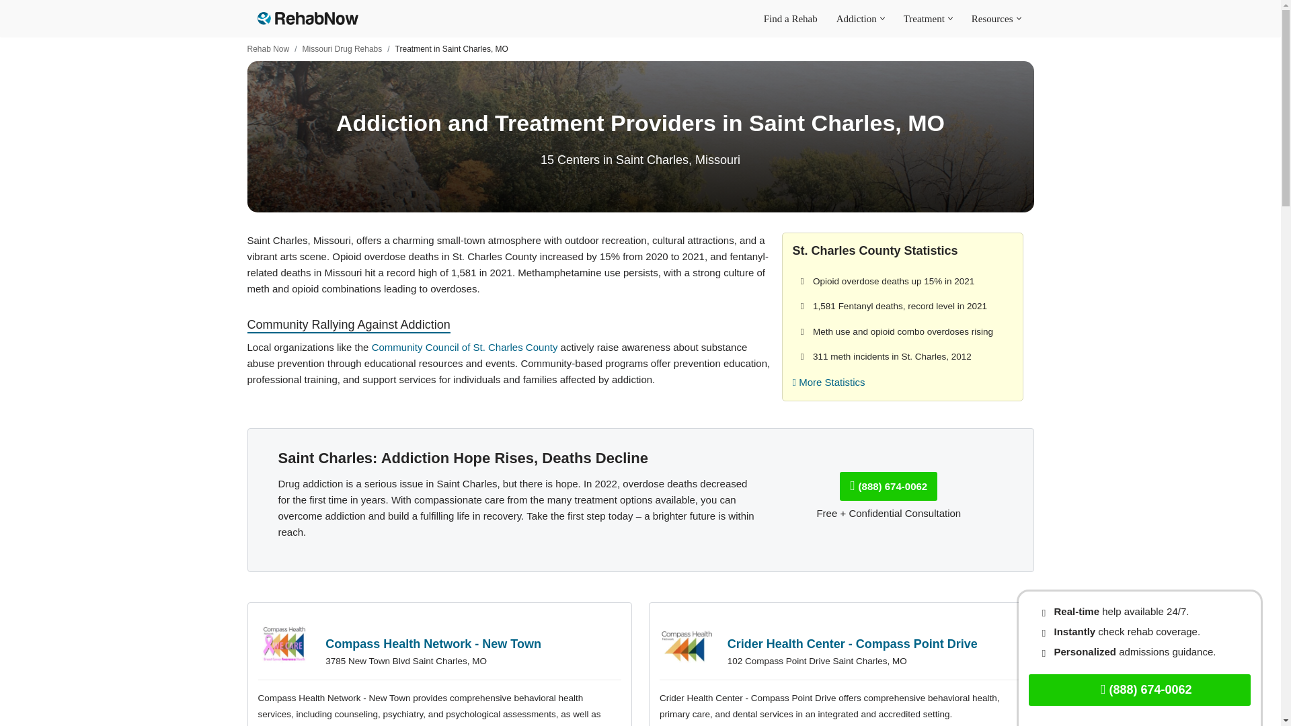 The image size is (1291, 726). Describe the element at coordinates (924, 18) in the screenshot. I see `Treatment` at that location.